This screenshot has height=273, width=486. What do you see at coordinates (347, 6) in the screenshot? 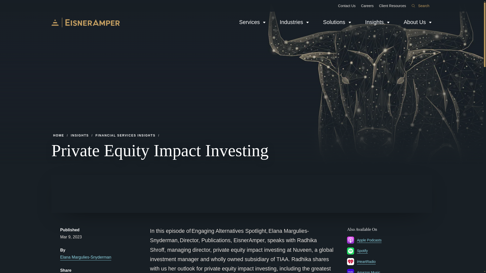
I see `Contact Us` at bounding box center [347, 6].